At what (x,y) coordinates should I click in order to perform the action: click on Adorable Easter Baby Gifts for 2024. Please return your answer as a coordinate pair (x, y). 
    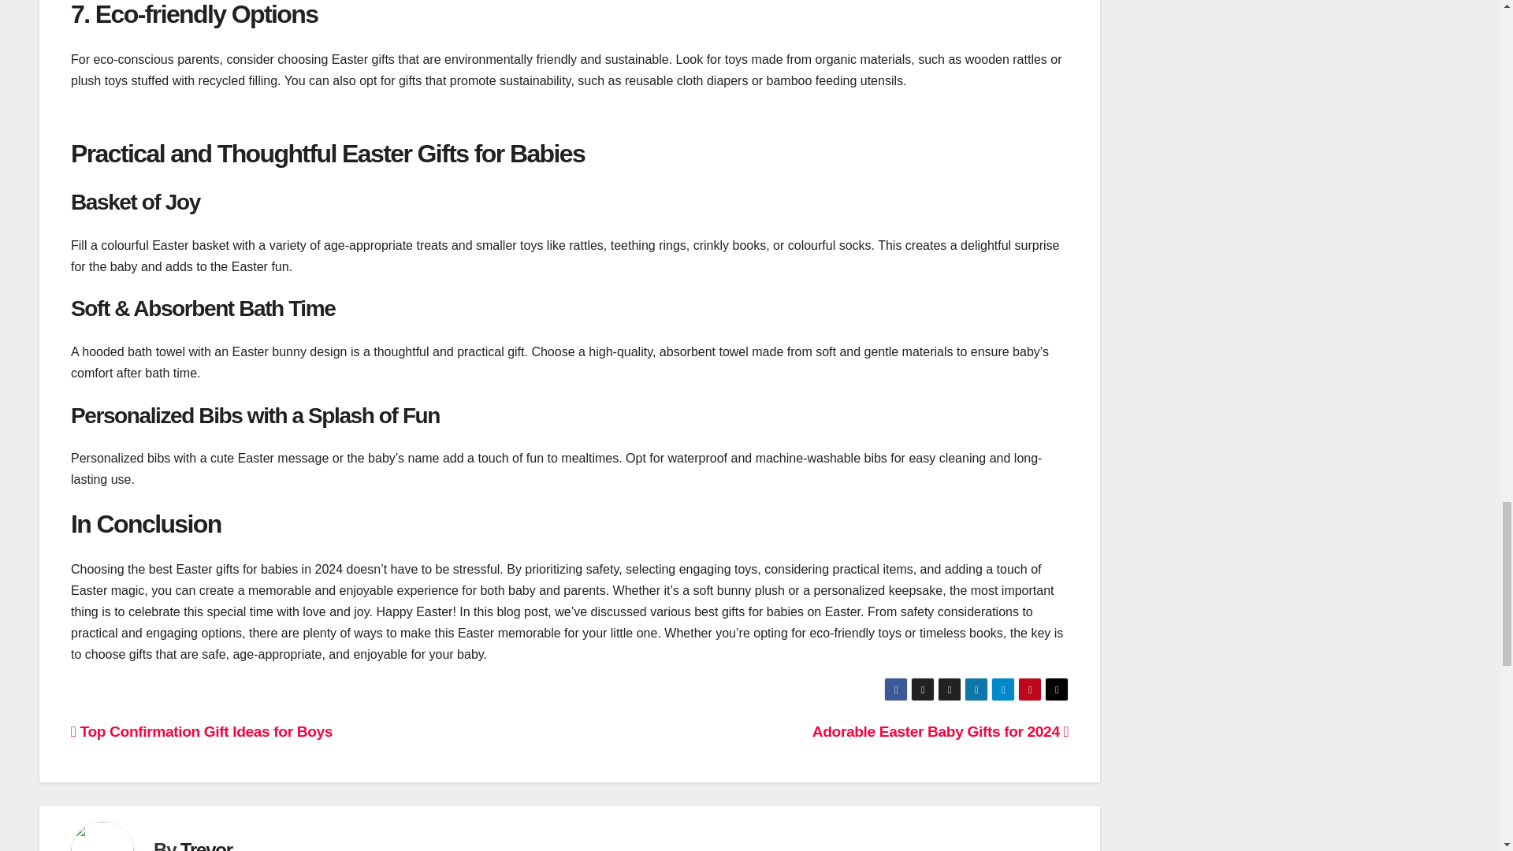
    Looking at the image, I should click on (941, 731).